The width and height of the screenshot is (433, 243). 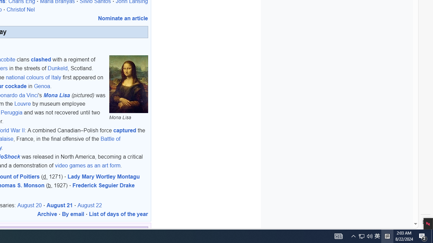 What do you see at coordinates (30, 205) in the screenshot?
I see `August 20` at bounding box center [30, 205].